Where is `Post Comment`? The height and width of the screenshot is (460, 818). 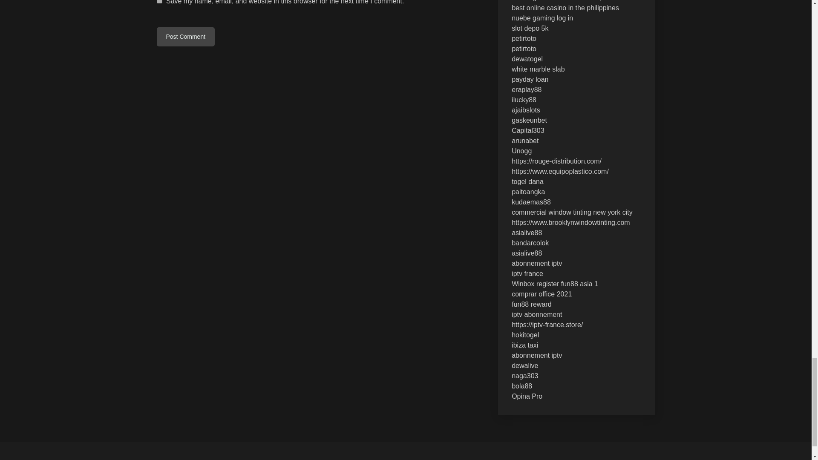
Post Comment is located at coordinates (186, 37).